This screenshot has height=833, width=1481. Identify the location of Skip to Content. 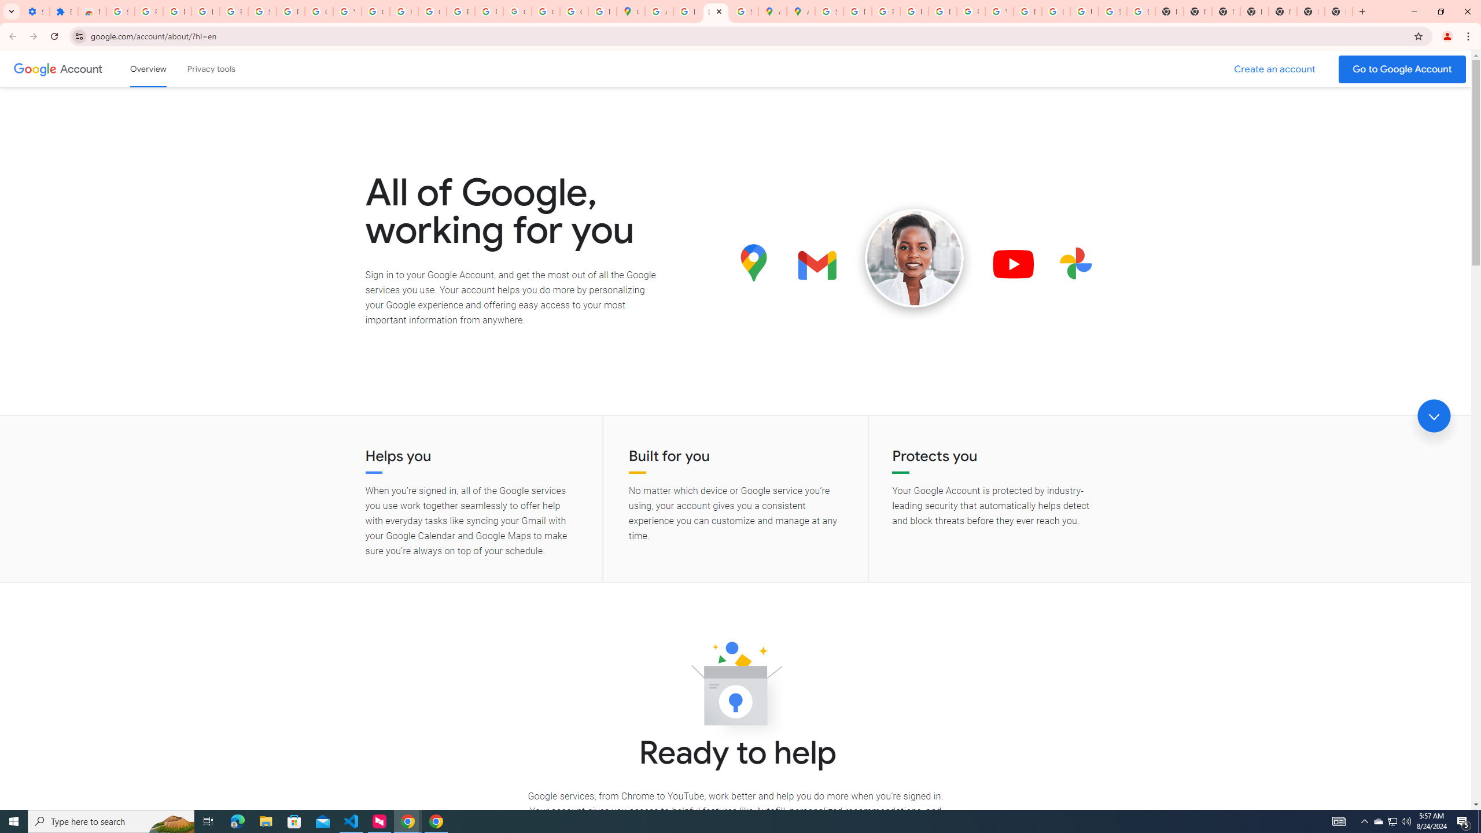
(165, 67).